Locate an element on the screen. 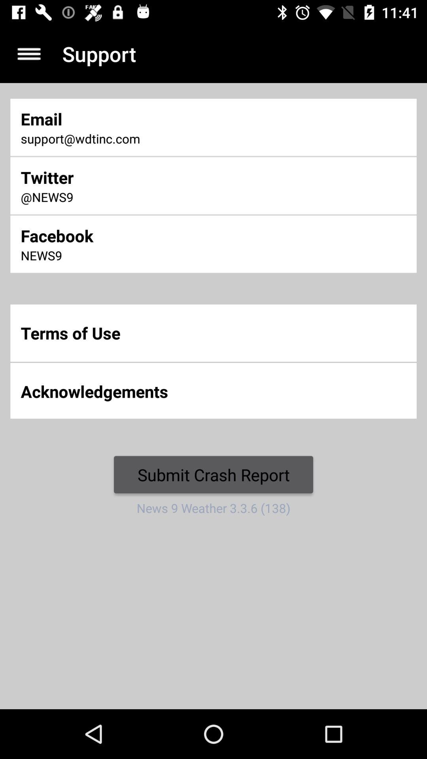 This screenshot has height=759, width=427. turn on twitter is located at coordinates (142, 177).